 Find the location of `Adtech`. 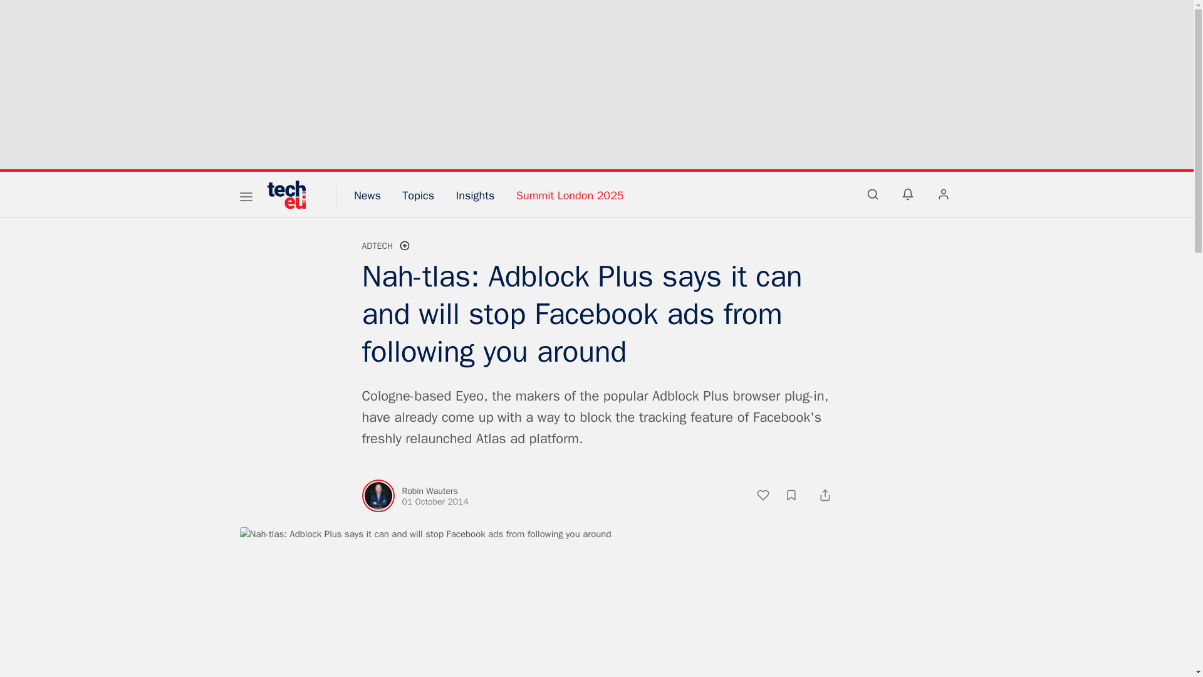

Adtech is located at coordinates (377, 246).